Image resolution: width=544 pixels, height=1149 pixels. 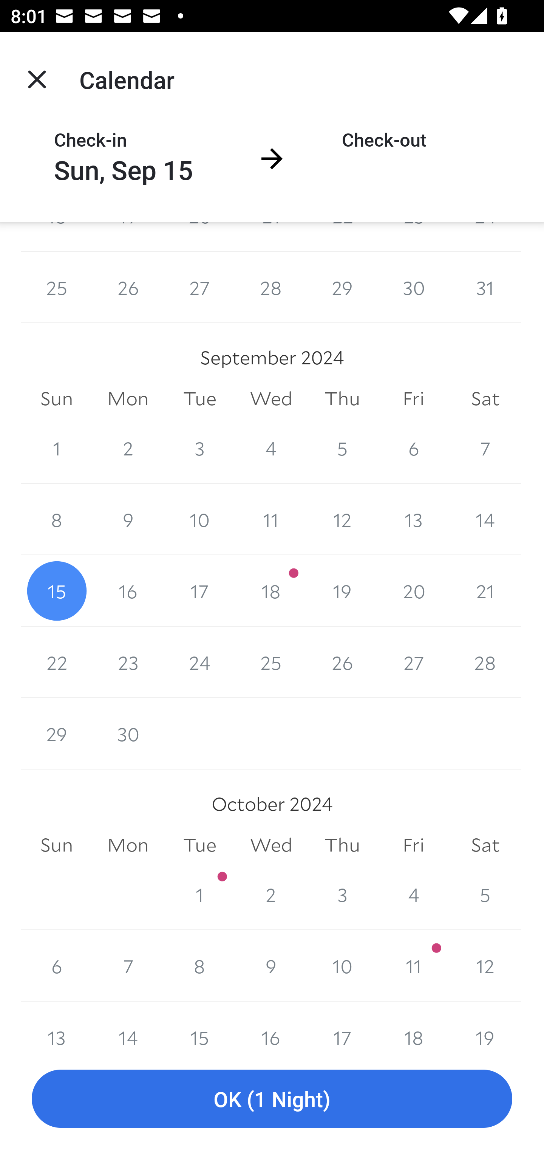 I want to click on 29 29 September 2024, so click(x=57, y=734).